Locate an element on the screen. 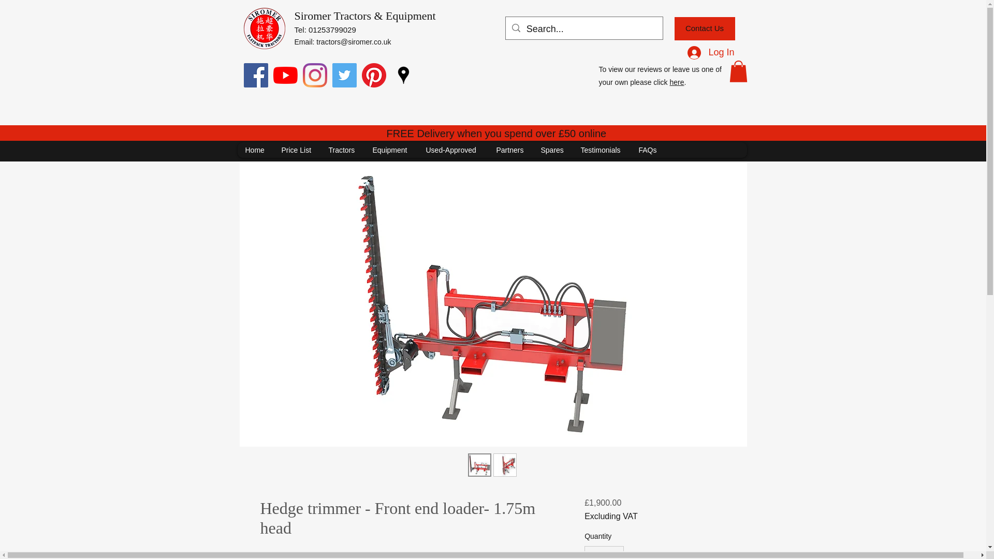  FAQs is located at coordinates (647, 150).